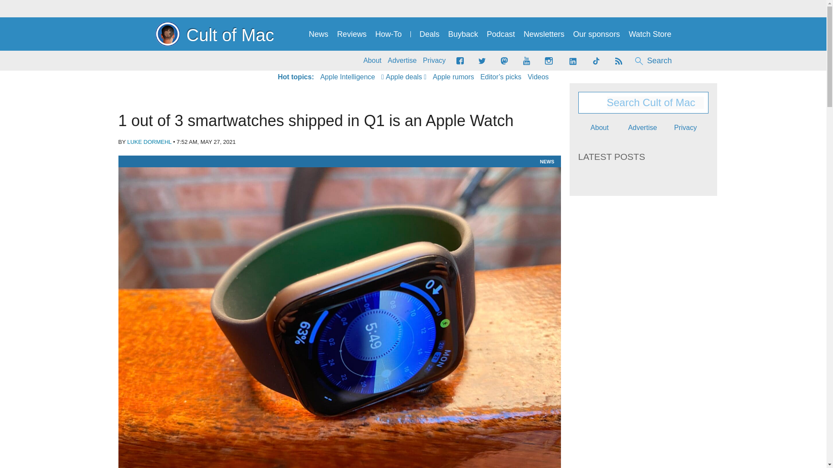 This screenshot has width=833, height=468. What do you see at coordinates (453, 77) in the screenshot?
I see `Apple legal battles` at bounding box center [453, 77].